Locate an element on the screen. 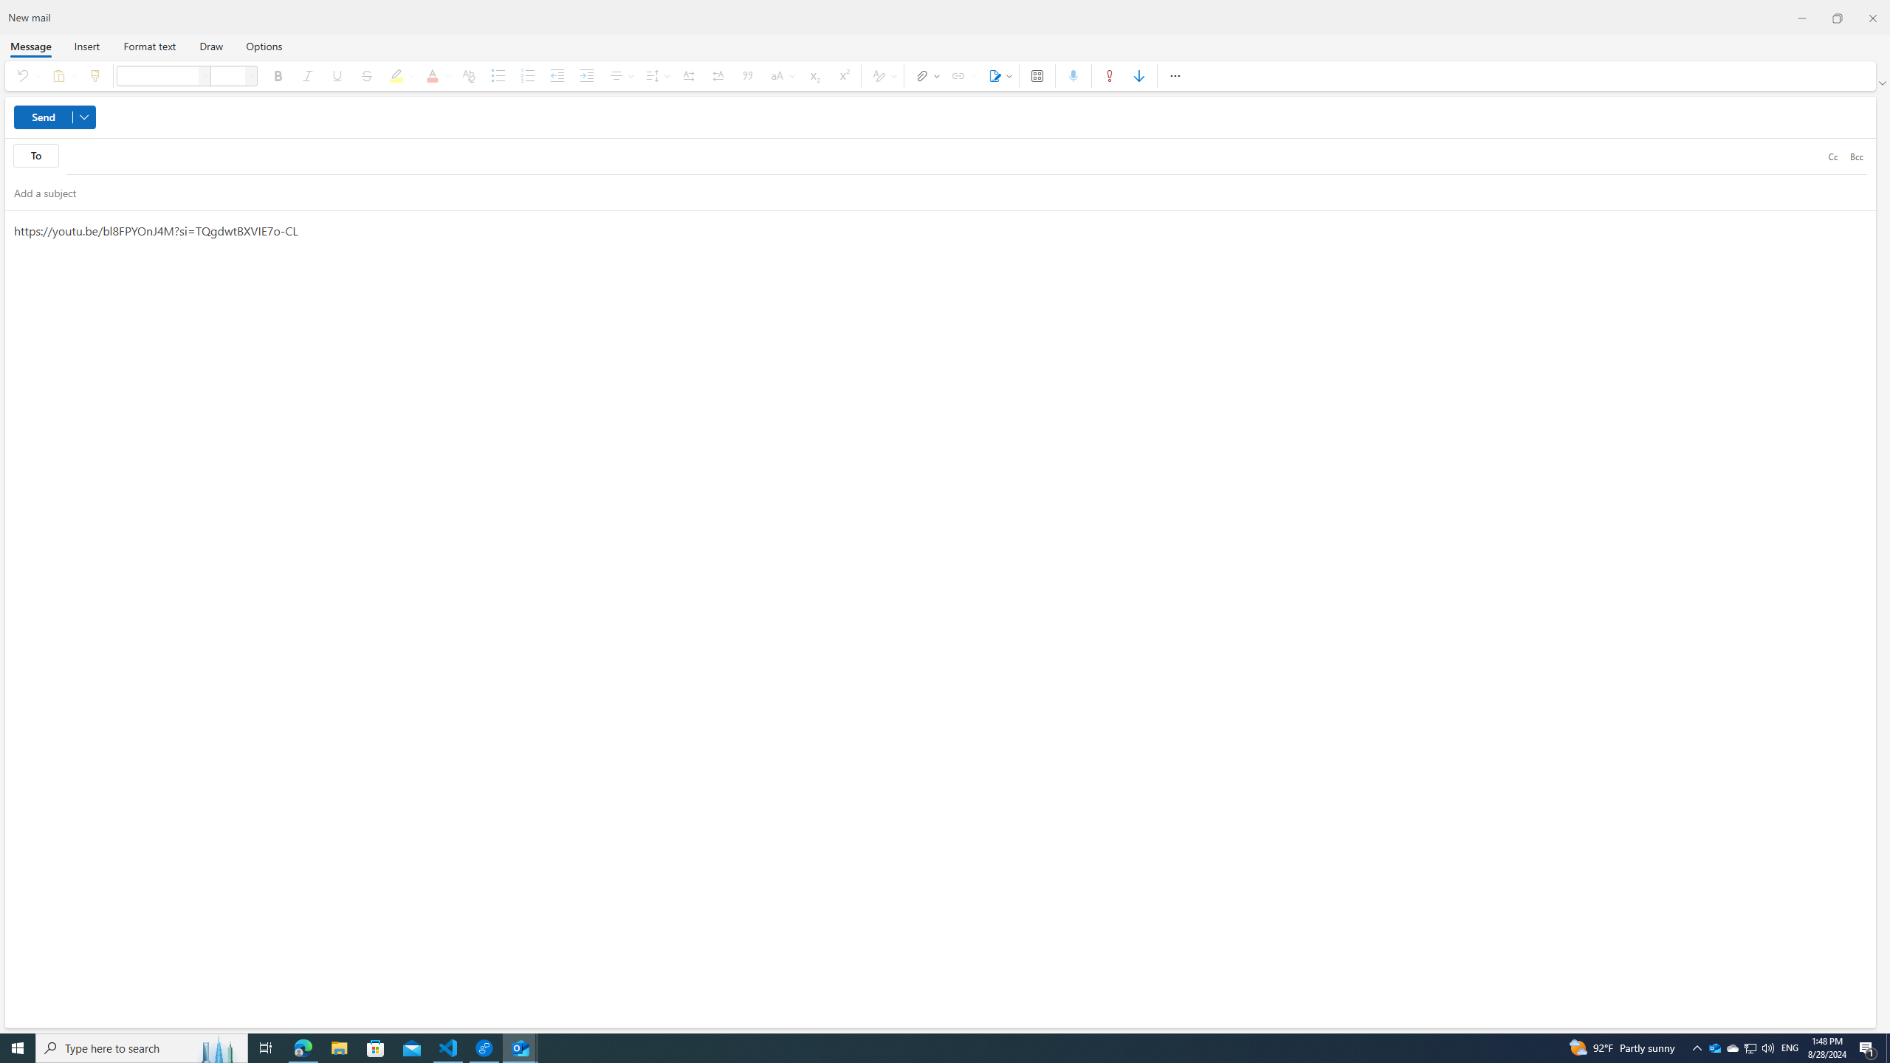 The width and height of the screenshot is (1890, 1063). Superscript is located at coordinates (843, 75).